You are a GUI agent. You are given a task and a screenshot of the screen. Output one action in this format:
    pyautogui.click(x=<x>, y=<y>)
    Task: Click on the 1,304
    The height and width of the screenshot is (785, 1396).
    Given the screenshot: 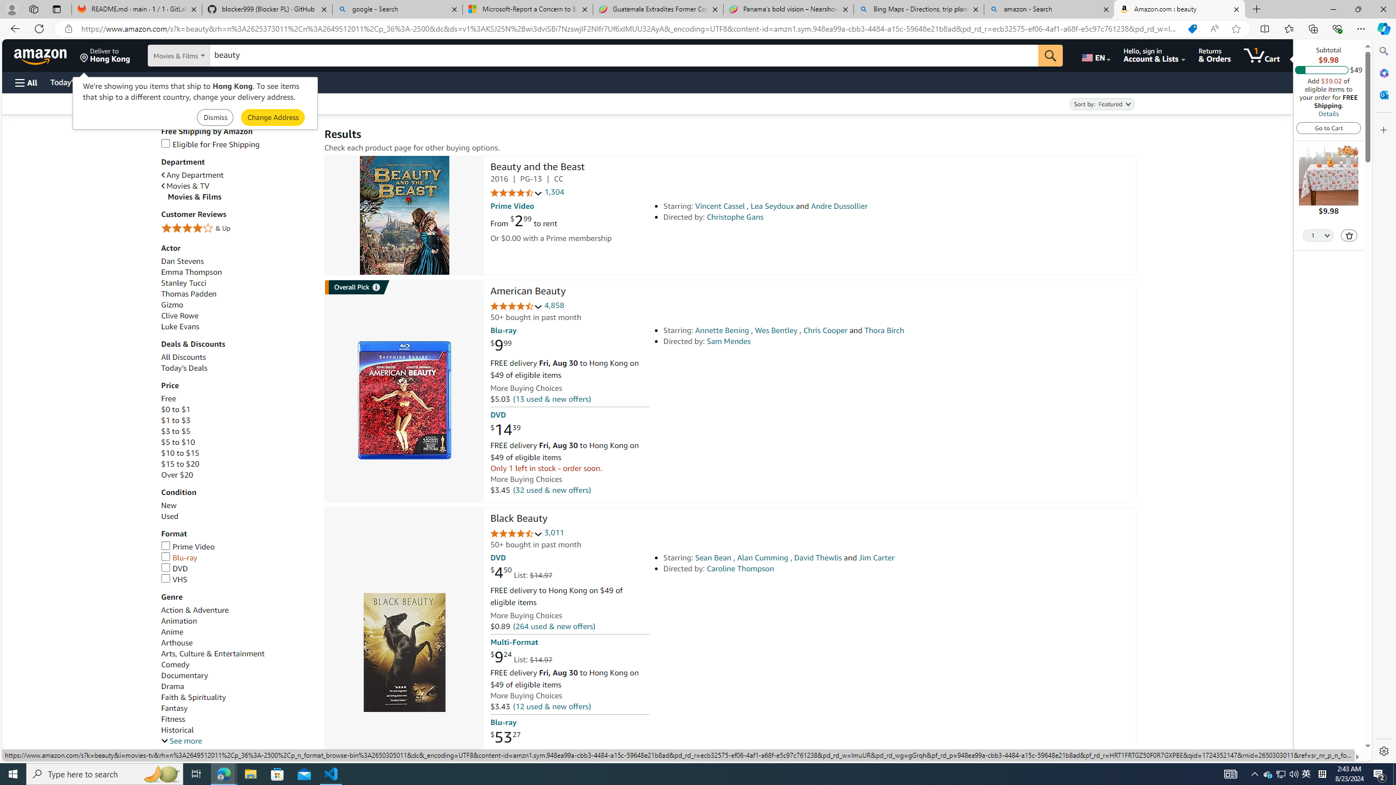 What is the action you would take?
    pyautogui.click(x=554, y=192)
    